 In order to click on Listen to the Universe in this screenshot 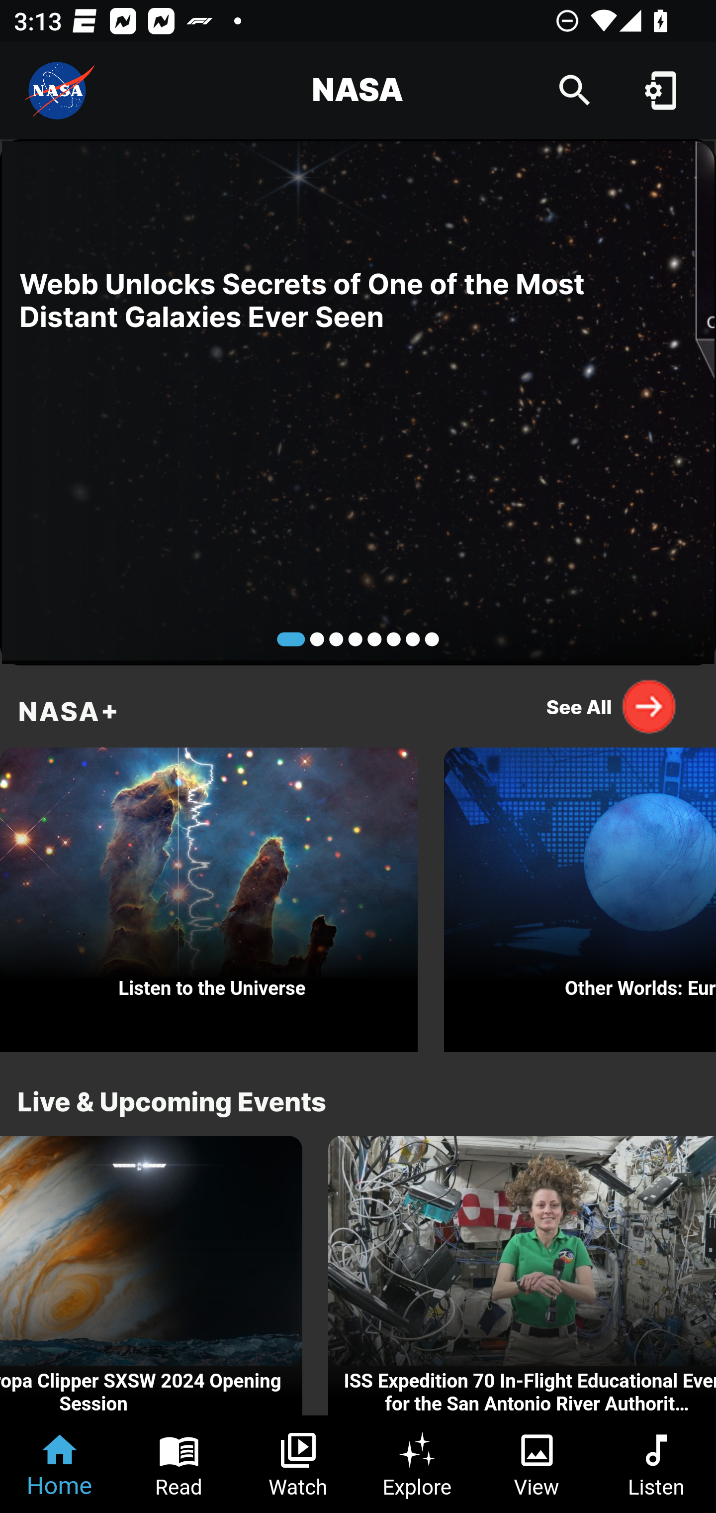, I will do `click(209, 895)`.